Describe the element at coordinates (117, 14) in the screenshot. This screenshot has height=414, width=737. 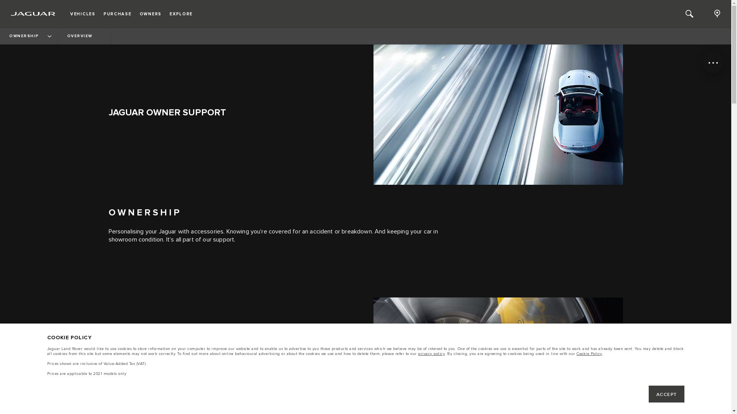
I see `PURCHASE` at that location.